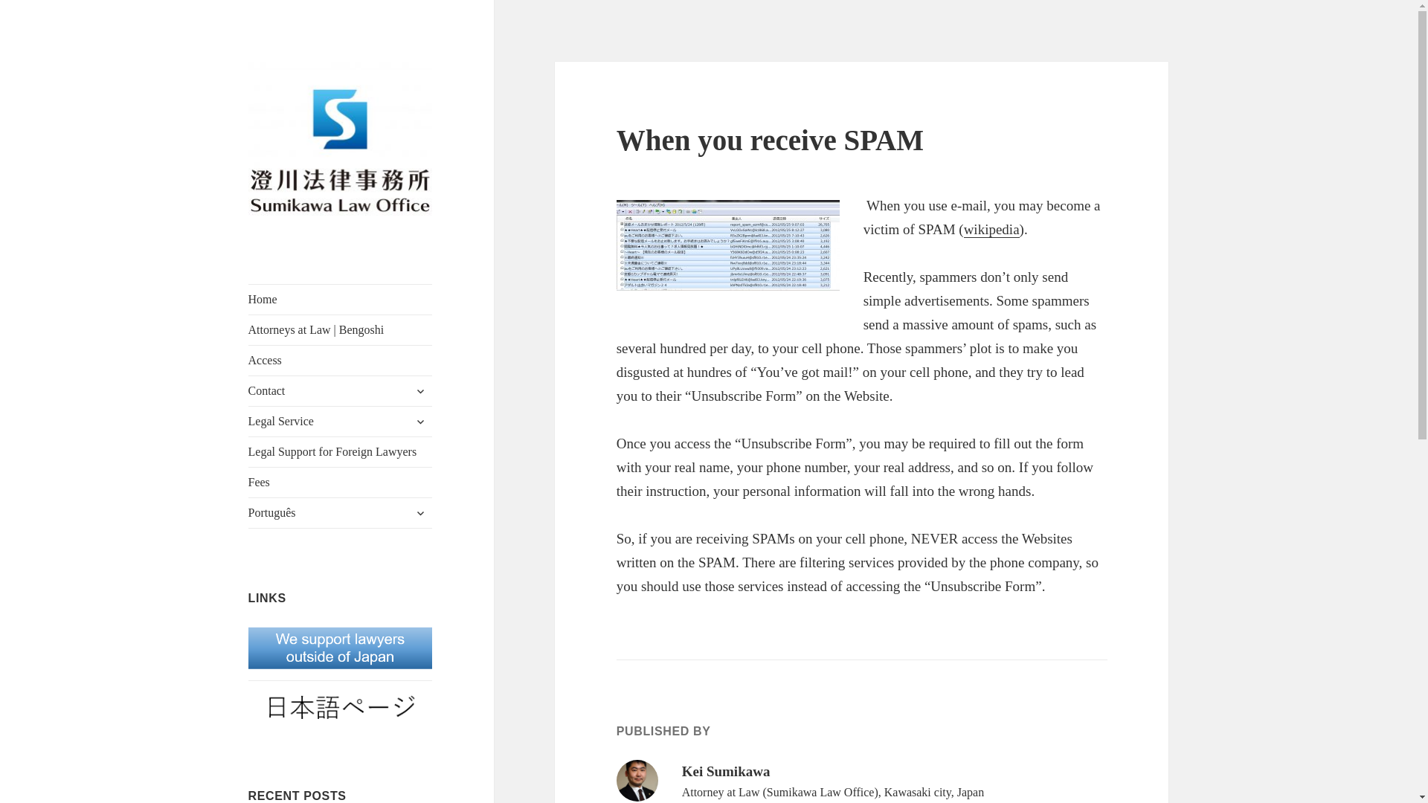 The height and width of the screenshot is (803, 1428). What do you see at coordinates (341, 391) in the screenshot?
I see `Contact` at bounding box center [341, 391].